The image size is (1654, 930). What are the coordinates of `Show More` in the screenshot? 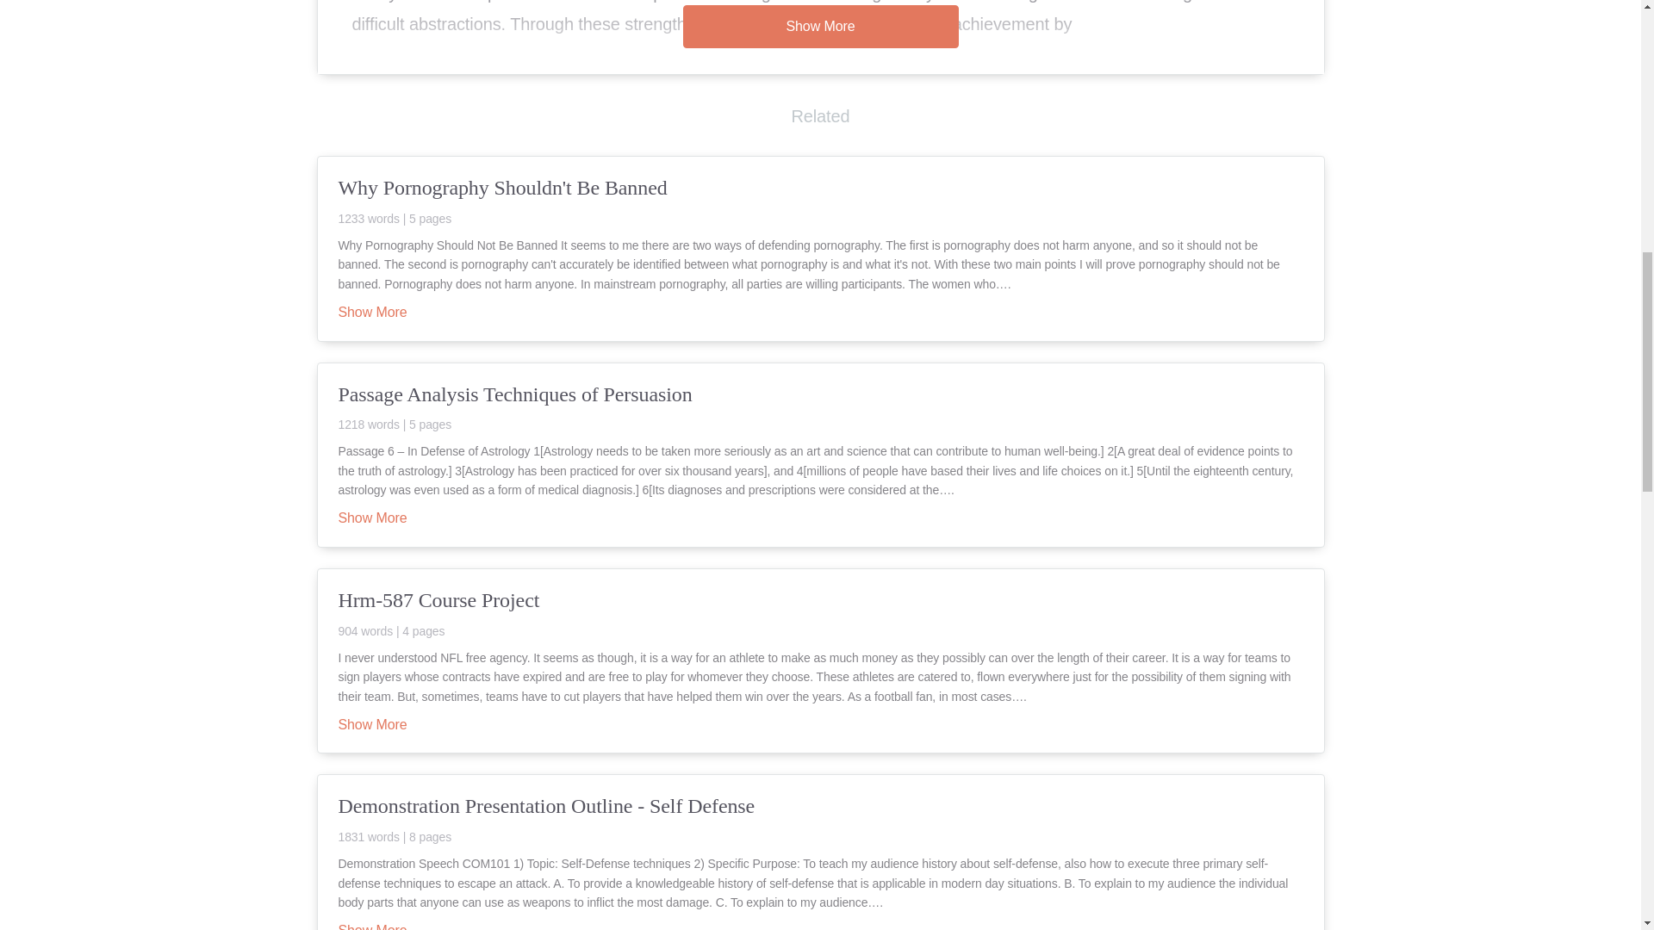 It's located at (372, 927).